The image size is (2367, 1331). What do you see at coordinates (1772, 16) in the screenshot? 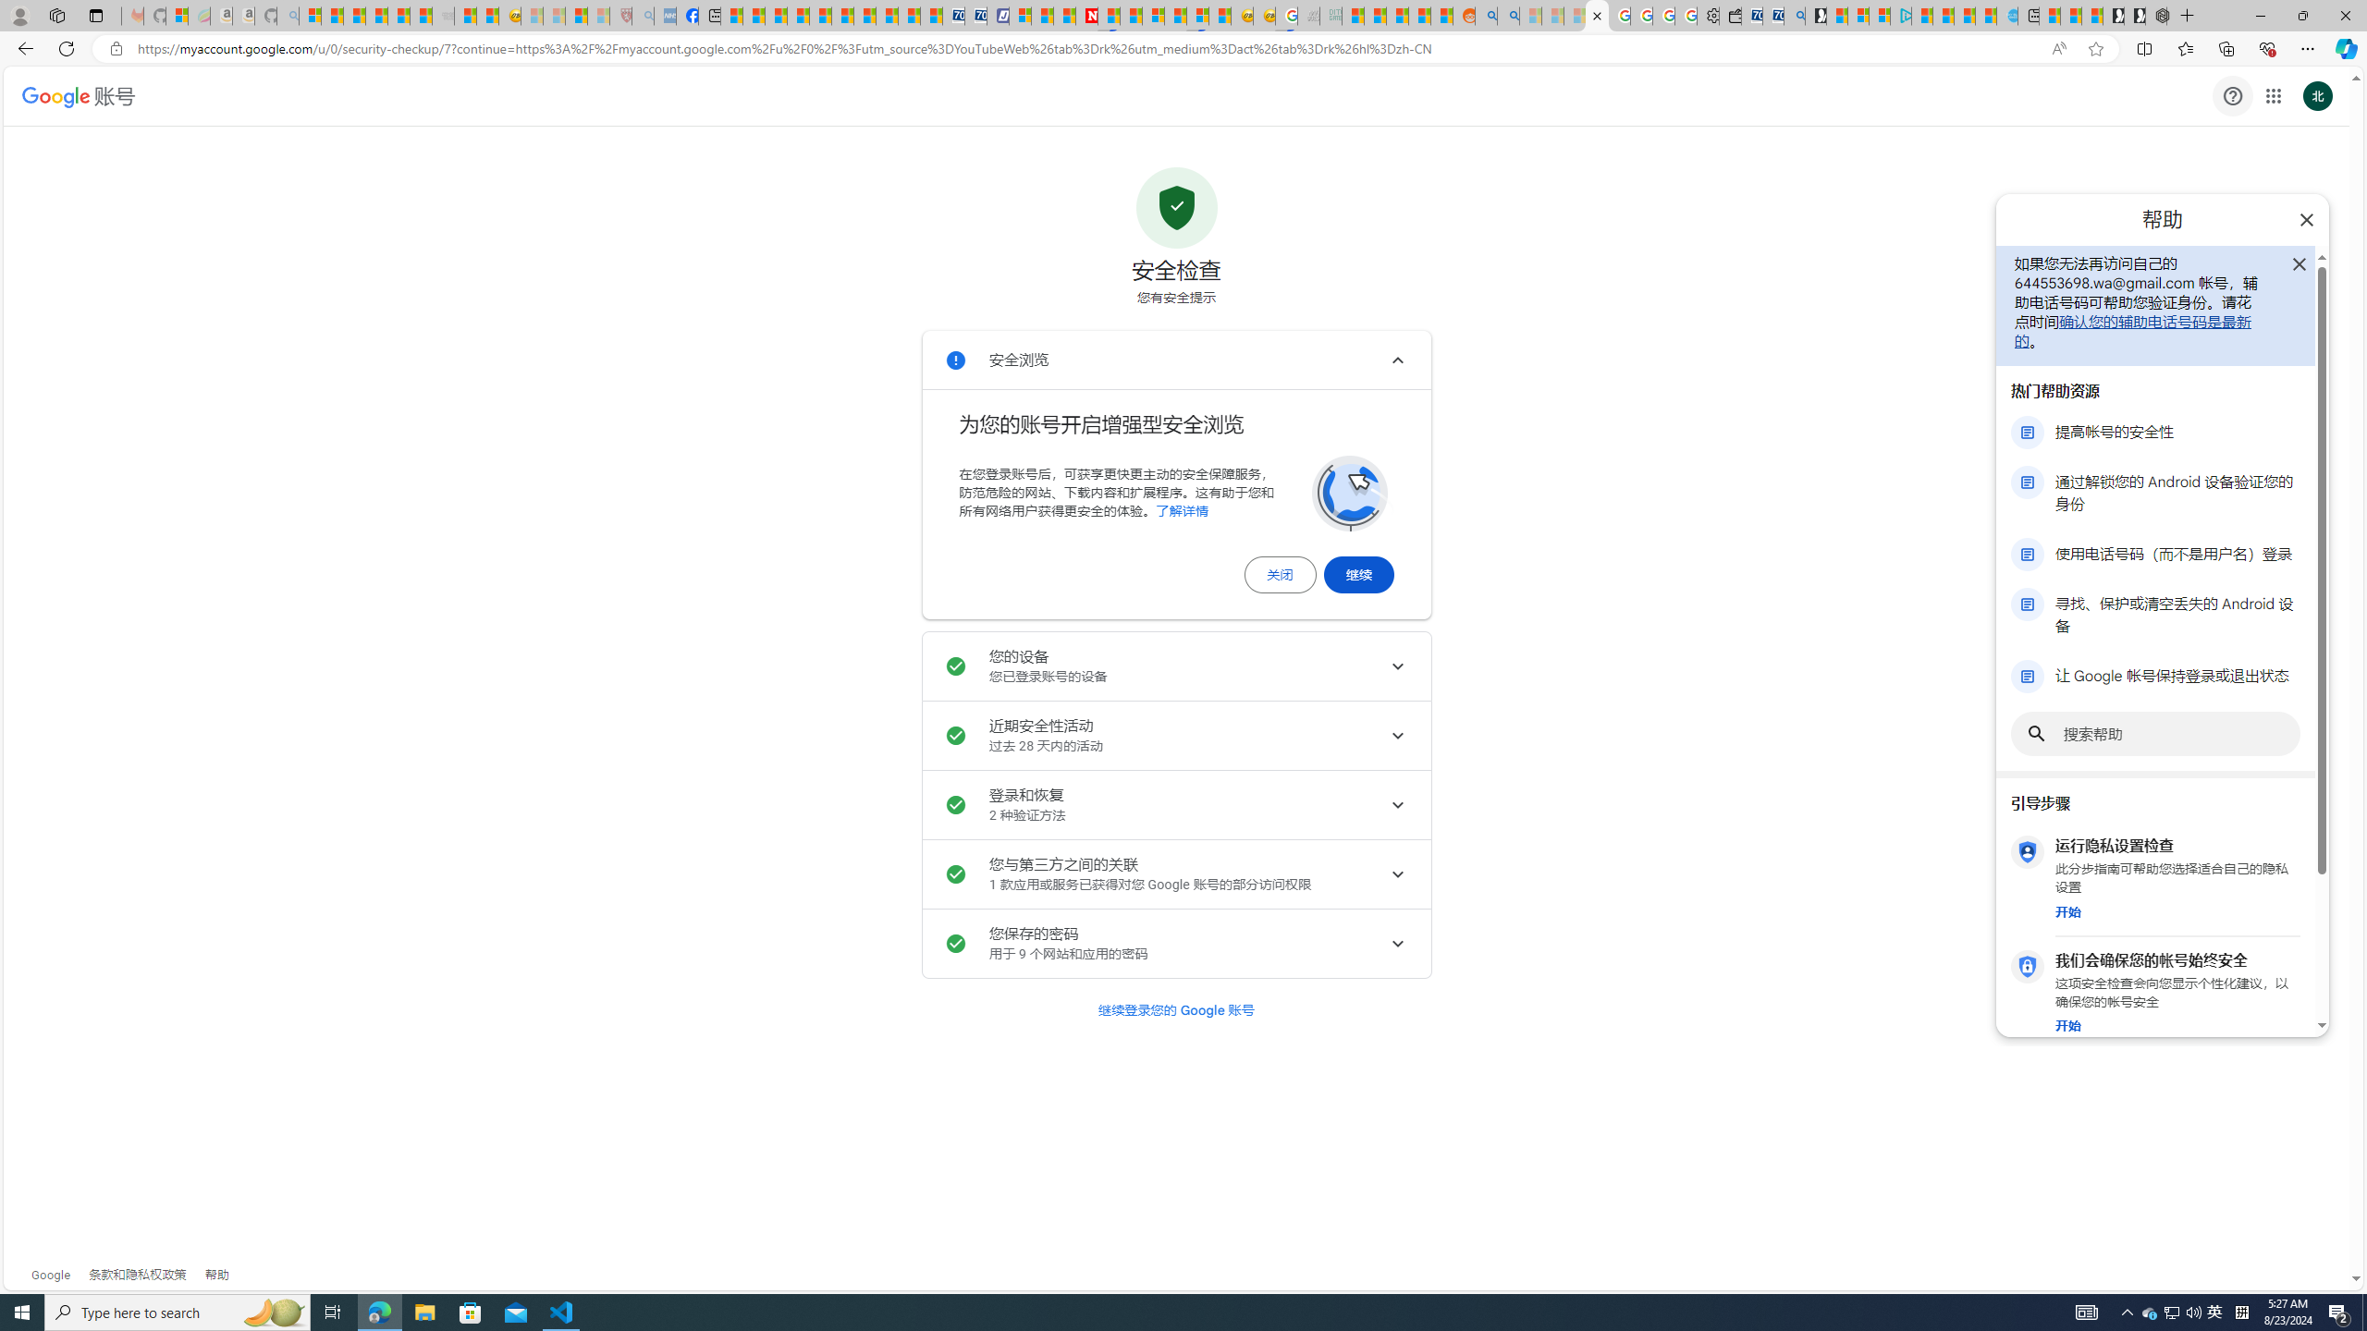
I see `Cheap Car Rentals - Save70.com` at bounding box center [1772, 16].